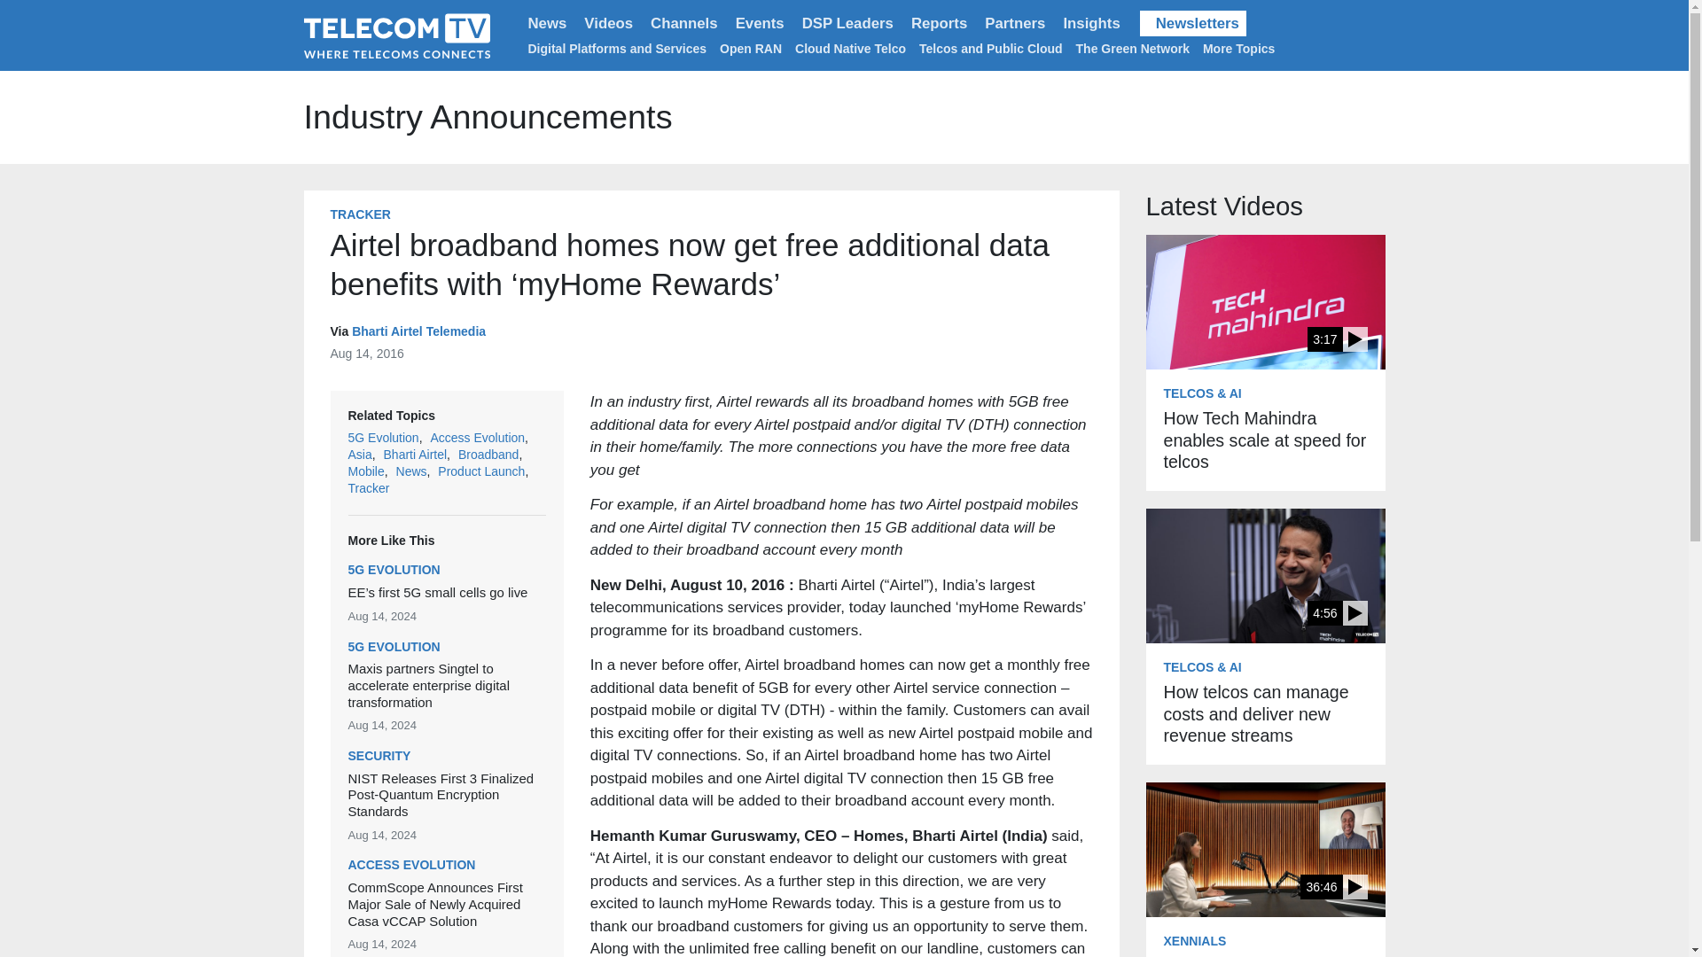  Describe the element at coordinates (1193, 23) in the screenshot. I see `Newsletters` at that location.